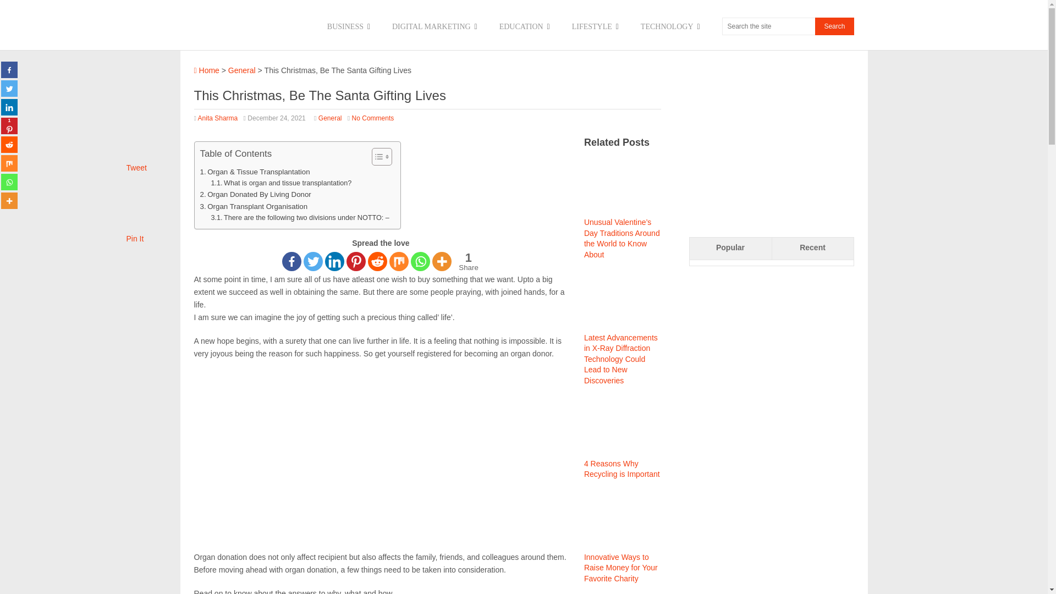  I want to click on Facebook, so click(291, 261).